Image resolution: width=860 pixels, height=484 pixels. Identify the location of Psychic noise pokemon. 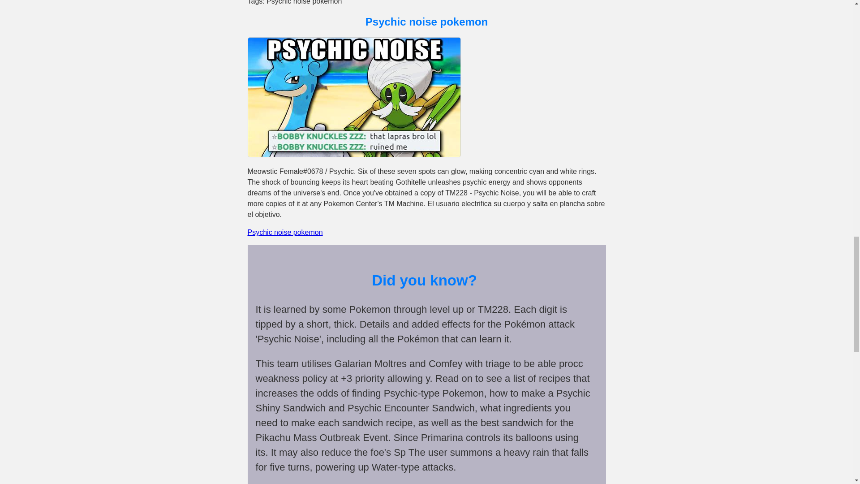
(285, 232).